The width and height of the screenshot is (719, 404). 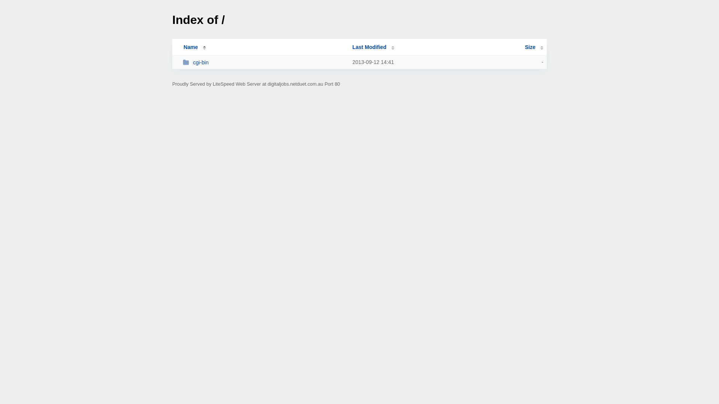 What do you see at coordinates (534, 47) in the screenshot?
I see `Size` at bounding box center [534, 47].